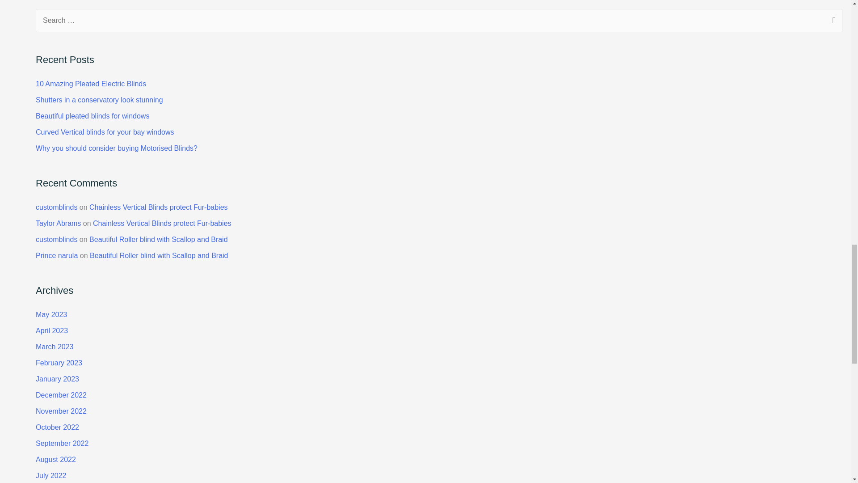 This screenshot has height=483, width=858. What do you see at coordinates (162, 223) in the screenshot?
I see `Chainless Vertical Blinds protect Fur-babies` at bounding box center [162, 223].